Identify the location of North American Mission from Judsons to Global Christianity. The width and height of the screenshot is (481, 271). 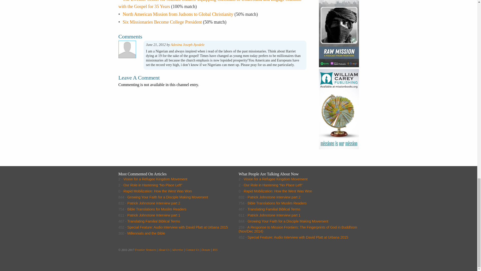
(178, 14).